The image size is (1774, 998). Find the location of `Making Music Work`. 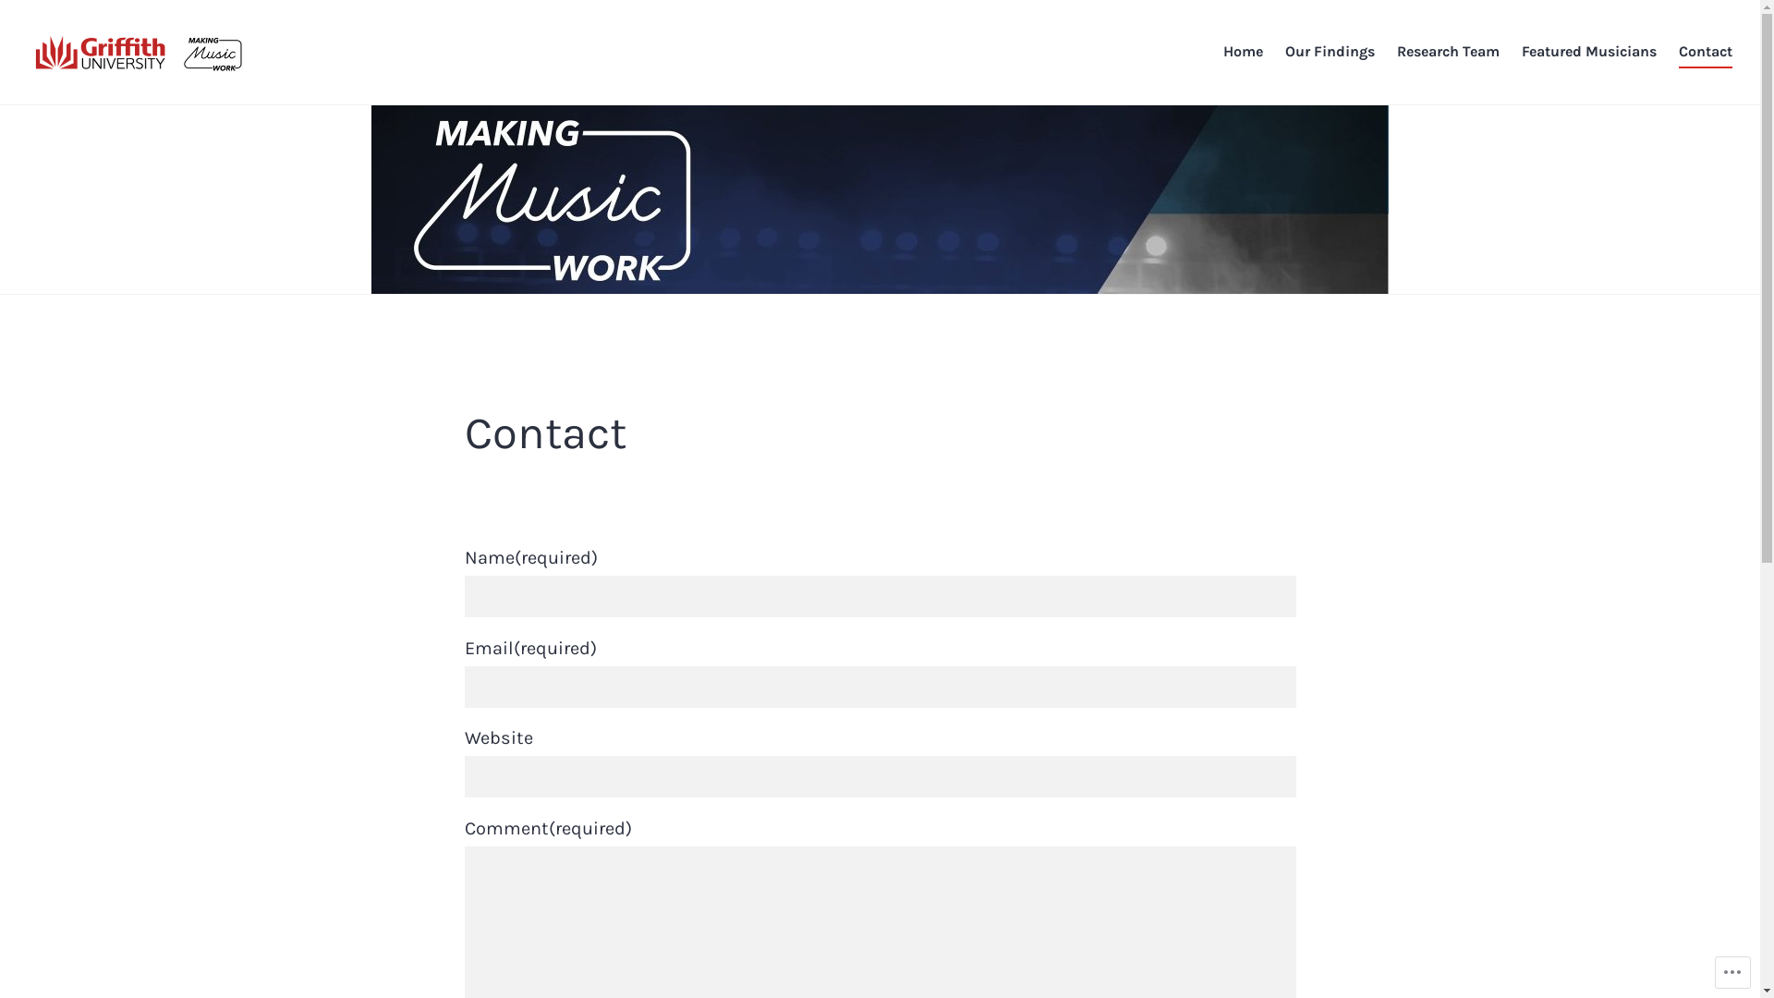

Making Music Work is located at coordinates (131, 102).